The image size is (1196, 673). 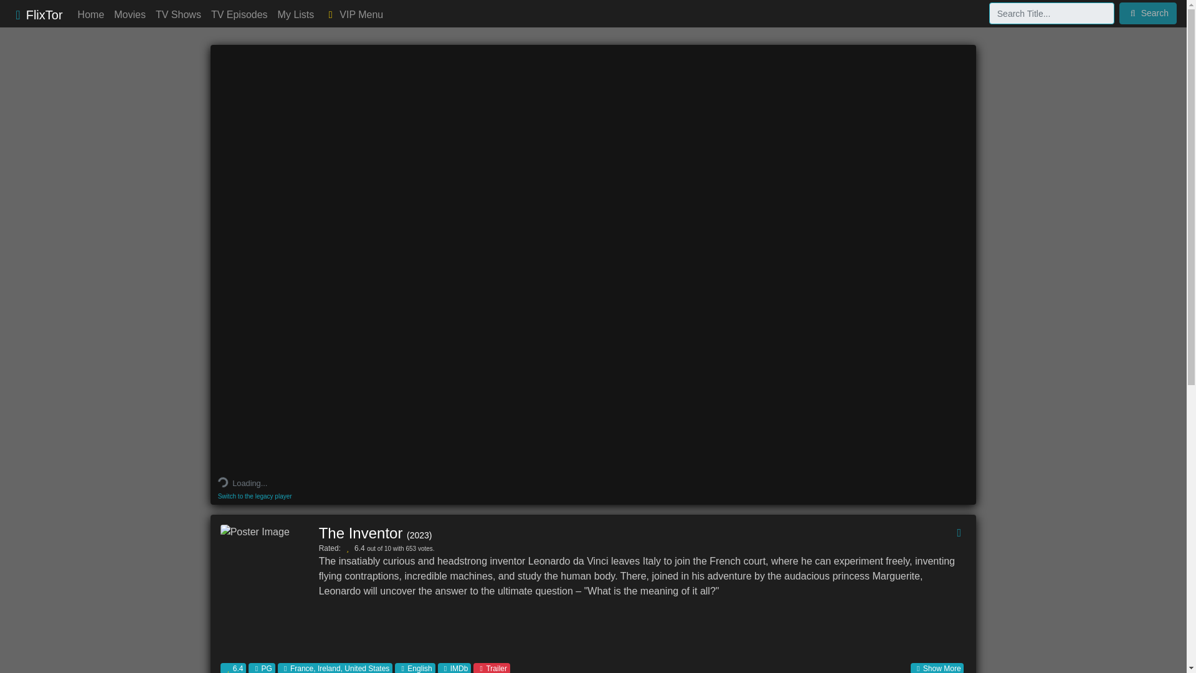 I want to click on TV Episodes, so click(x=239, y=15).